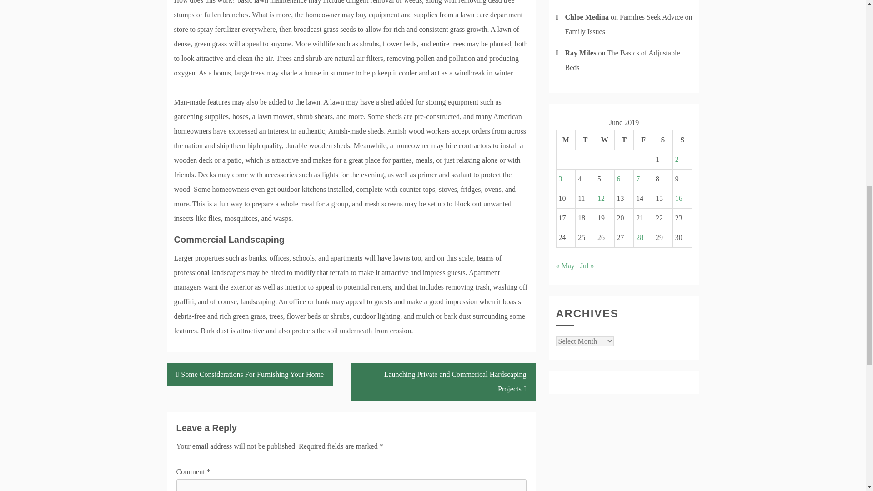 This screenshot has width=873, height=491. Describe the element at coordinates (663, 140) in the screenshot. I see `Saturday` at that location.